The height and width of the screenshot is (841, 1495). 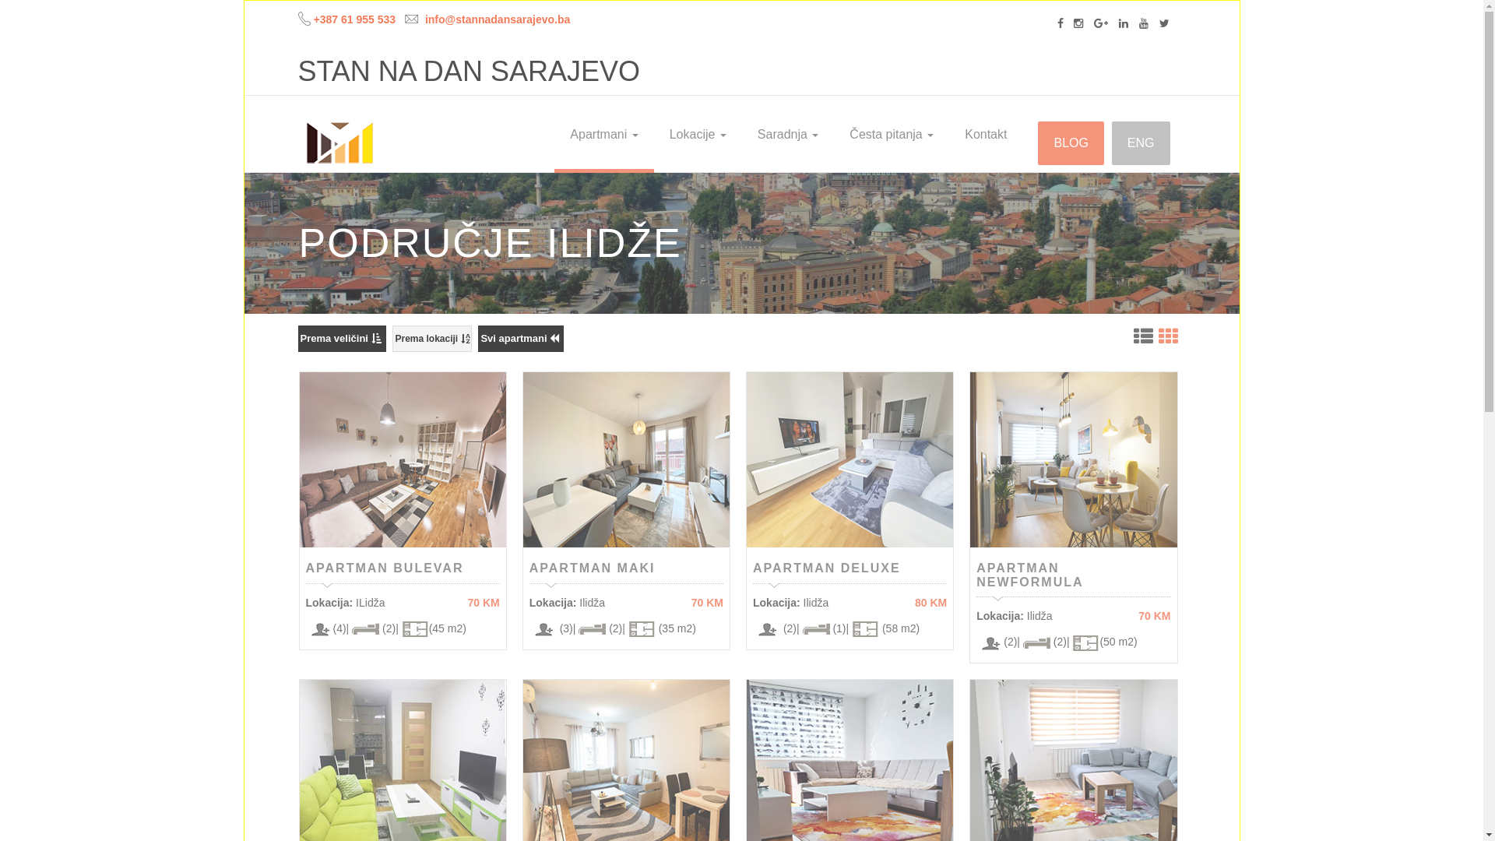 I want to click on Svi apartmani, so click(x=521, y=339).